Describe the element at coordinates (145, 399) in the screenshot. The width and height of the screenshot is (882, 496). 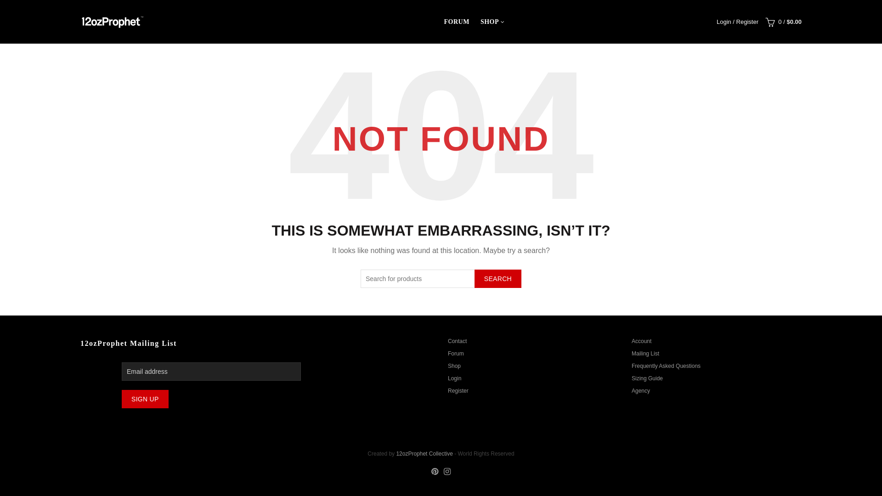
I see `Sign up` at that location.